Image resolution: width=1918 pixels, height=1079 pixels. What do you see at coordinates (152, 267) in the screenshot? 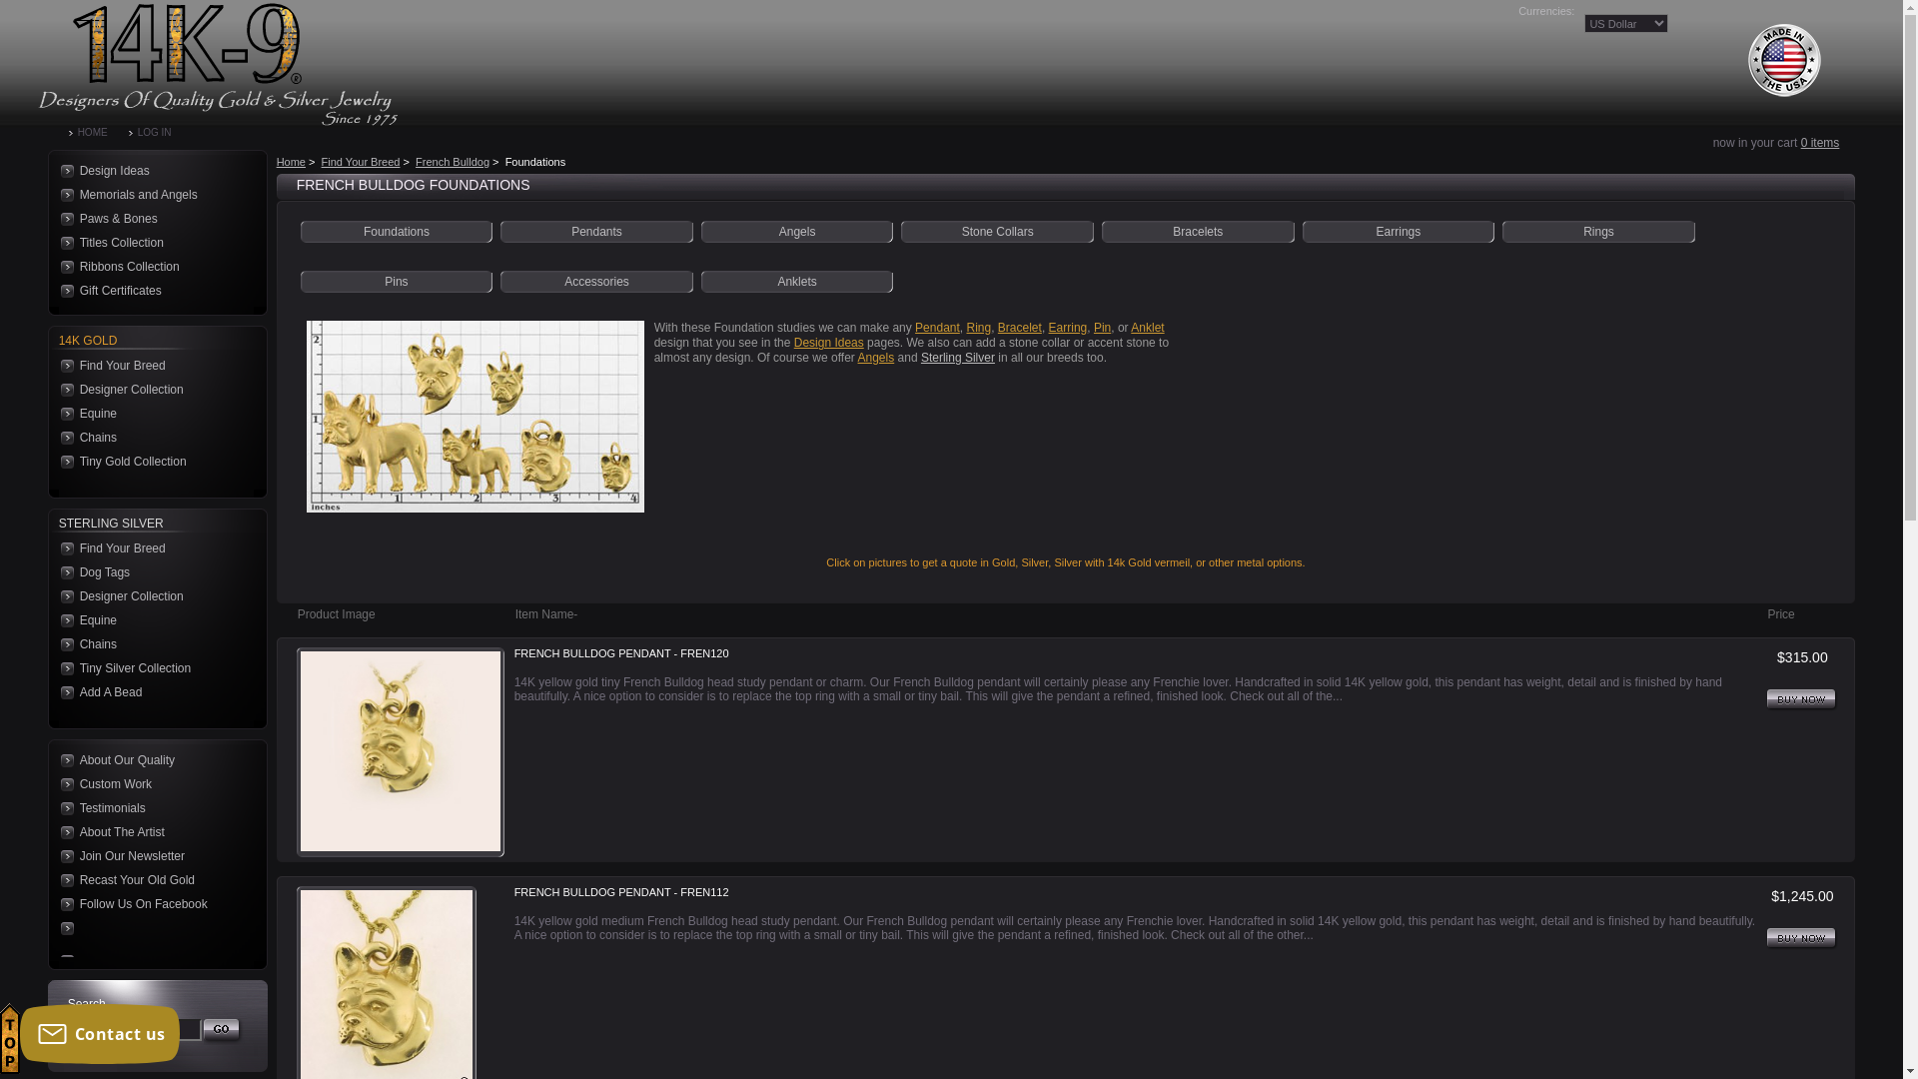
I see `Ribbons Collection` at bounding box center [152, 267].